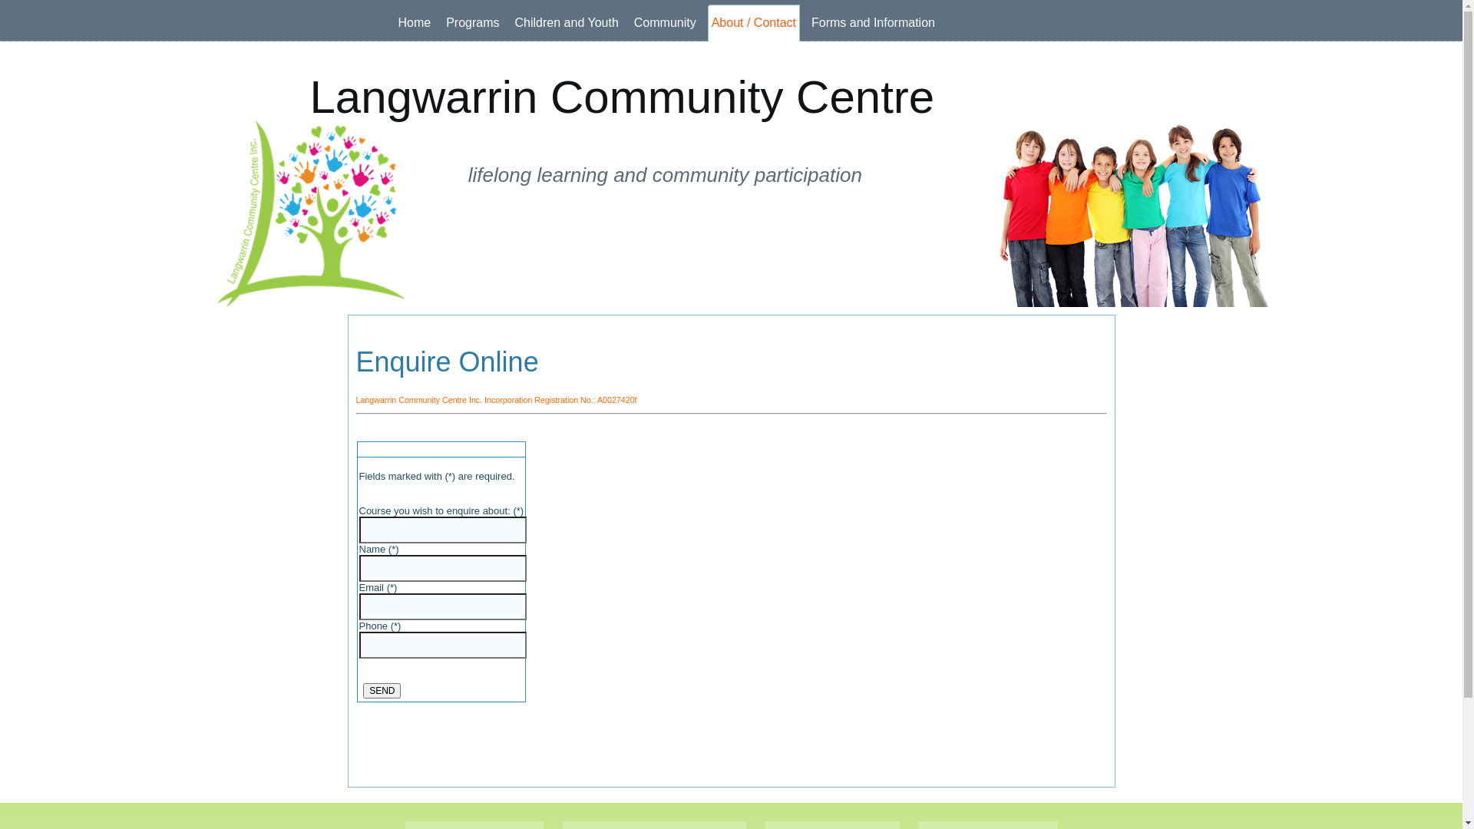 The width and height of the screenshot is (1474, 829). I want to click on Send, so click(382, 691).